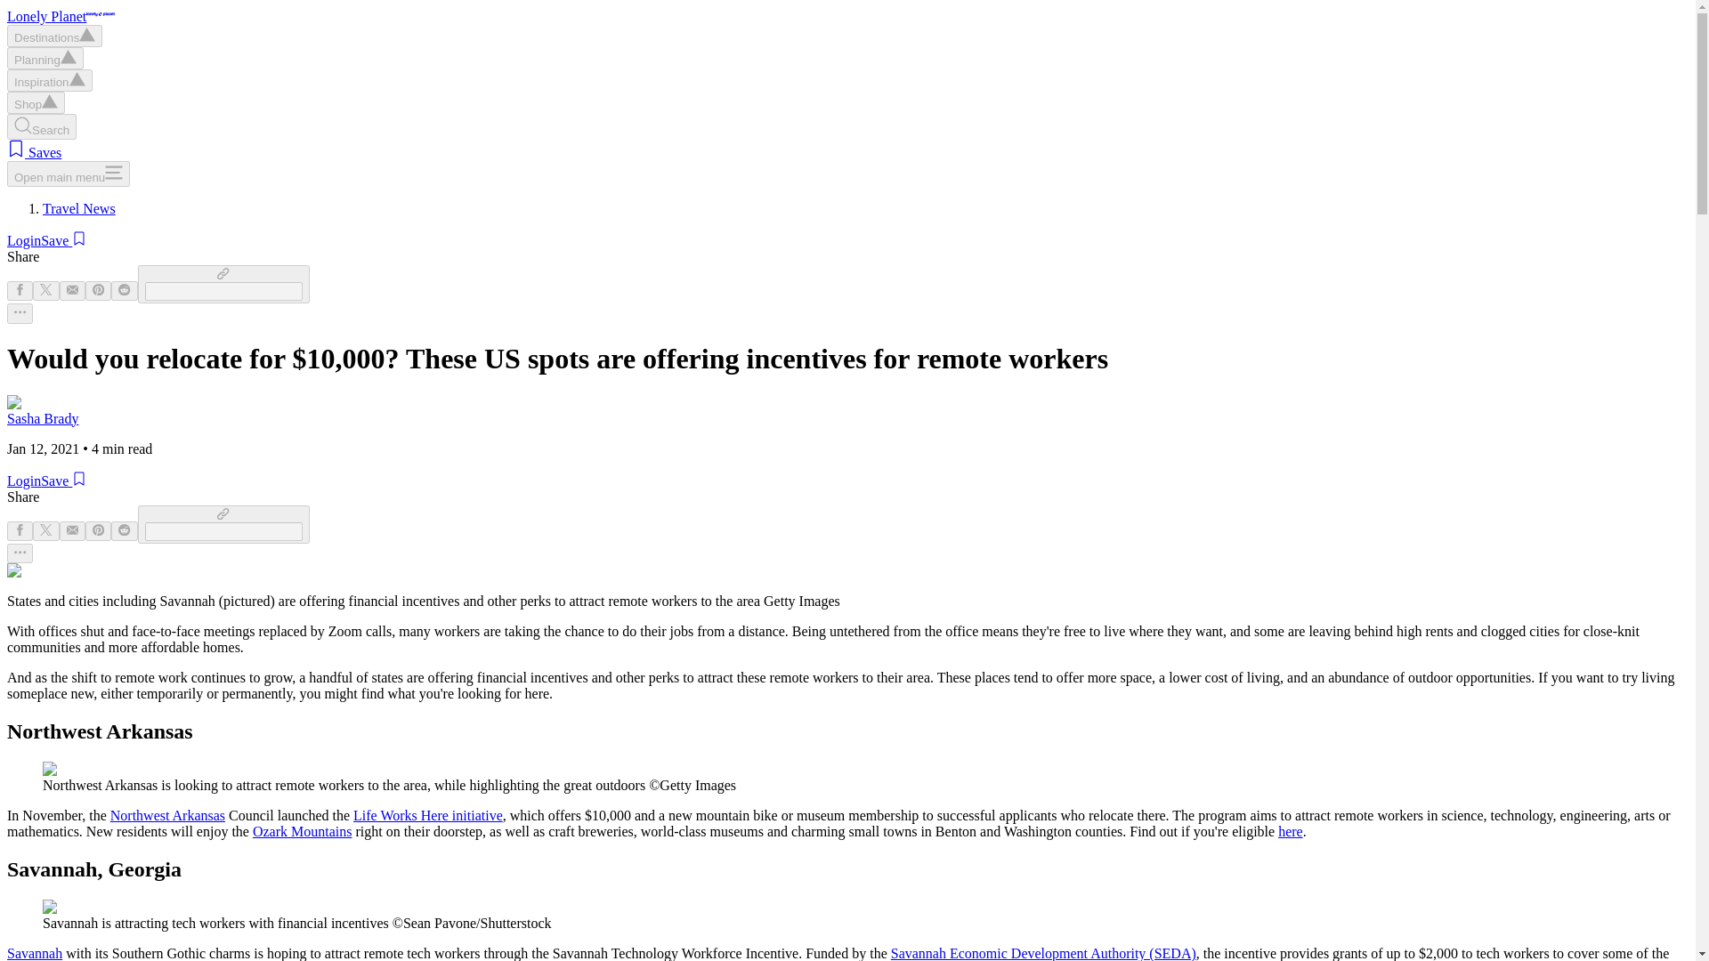 The width and height of the screenshot is (1709, 961). I want to click on LoginSave, so click(46, 480).